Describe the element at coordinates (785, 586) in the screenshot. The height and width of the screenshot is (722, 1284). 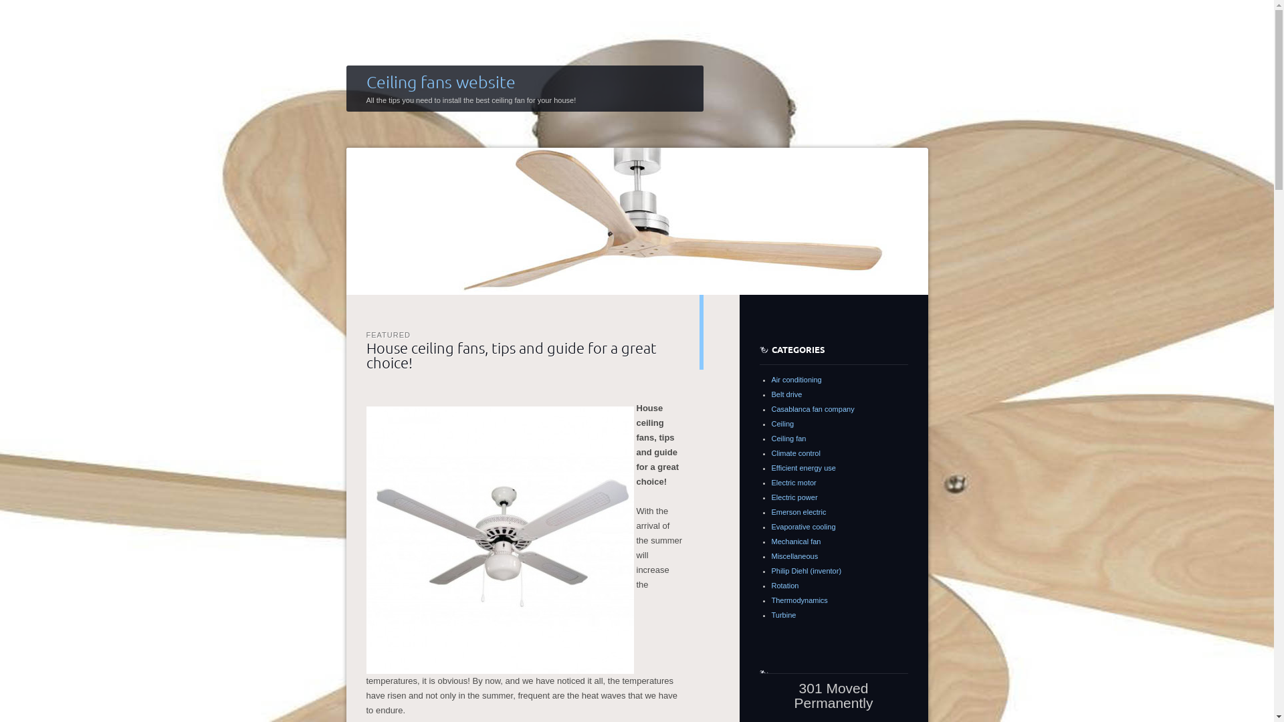
I see `Rotation` at that location.